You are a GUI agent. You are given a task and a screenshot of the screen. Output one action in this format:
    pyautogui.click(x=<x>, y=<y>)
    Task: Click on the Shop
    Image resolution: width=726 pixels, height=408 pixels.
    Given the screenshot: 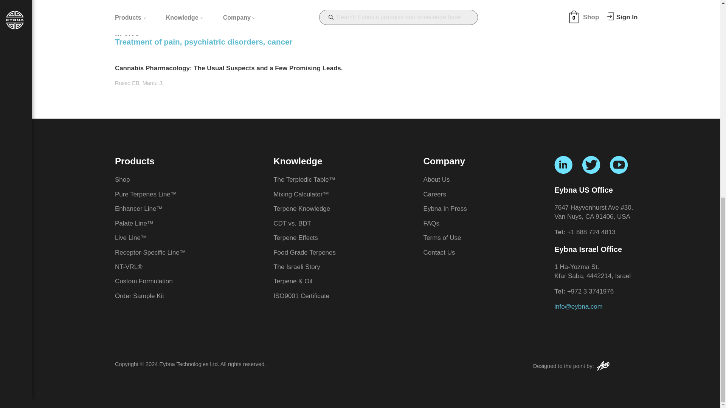 What is the action you would take?
    pyautogui.click(x=122, y=179)
    